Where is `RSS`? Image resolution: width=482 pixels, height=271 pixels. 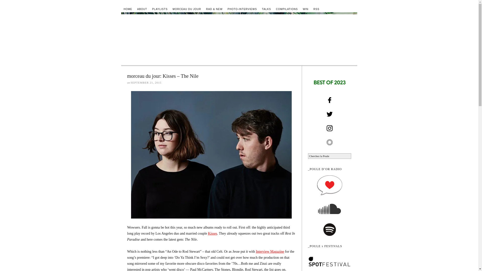
RSS is located at coordinates (316, 9).